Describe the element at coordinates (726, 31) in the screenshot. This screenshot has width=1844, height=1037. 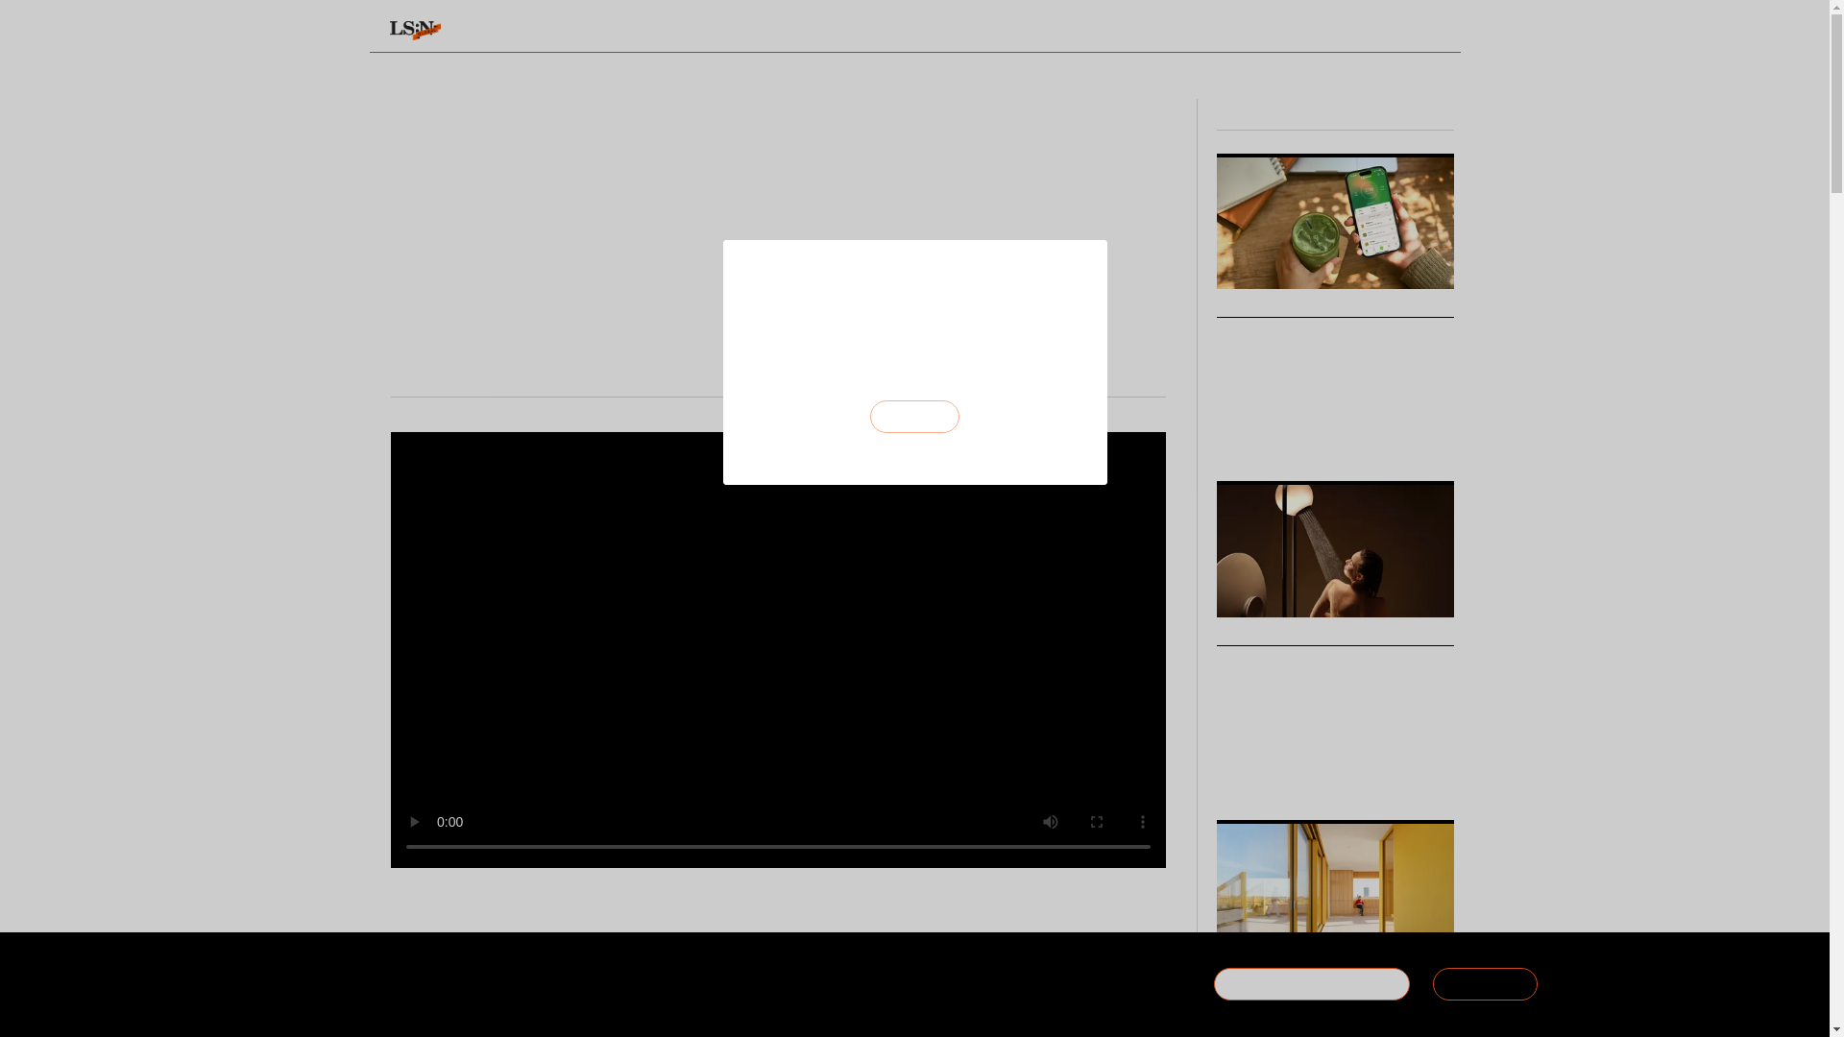
I see `TRENDS` at that location.